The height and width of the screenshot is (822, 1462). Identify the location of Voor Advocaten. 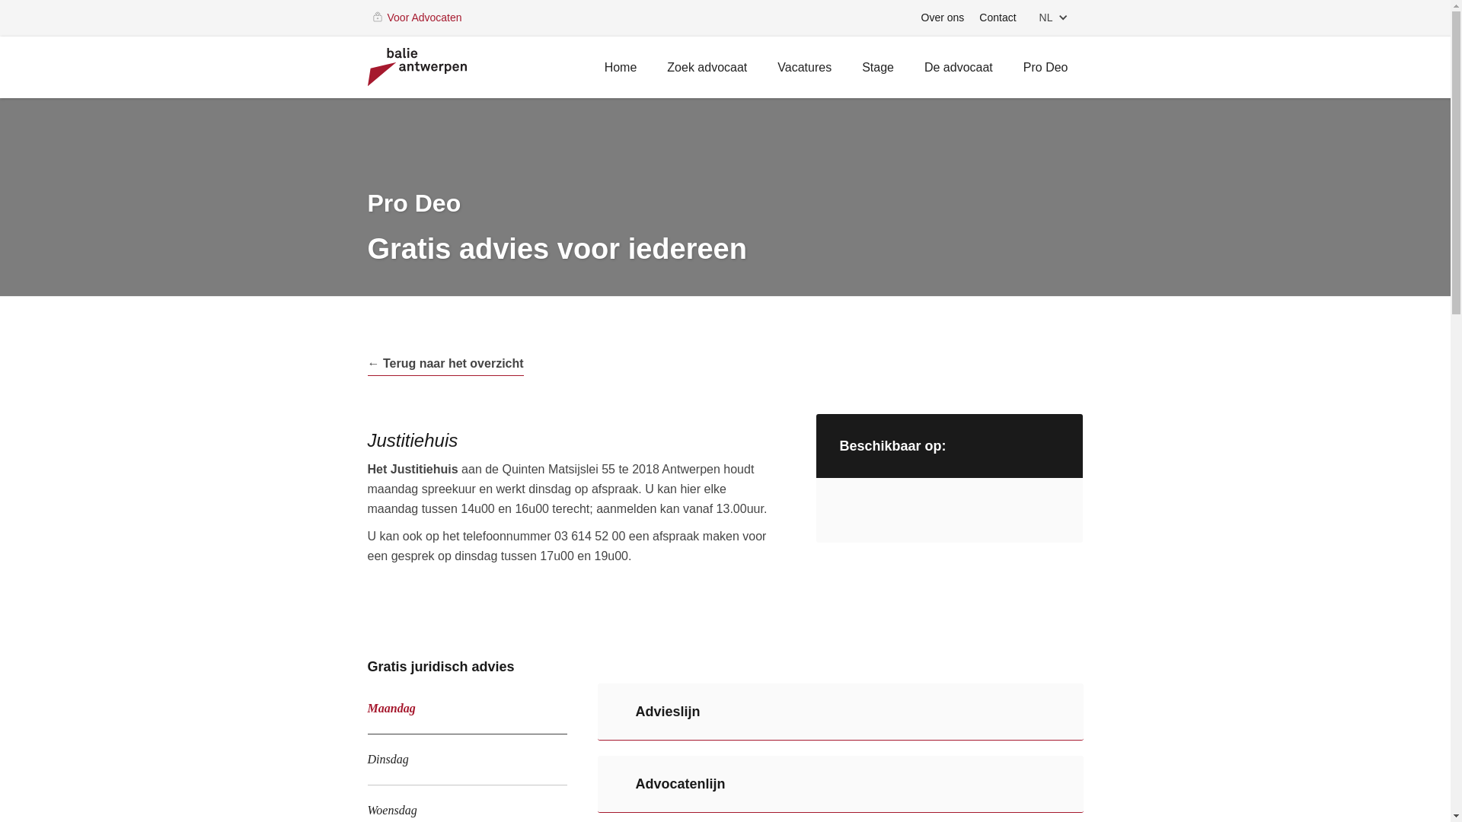
(424, 18).